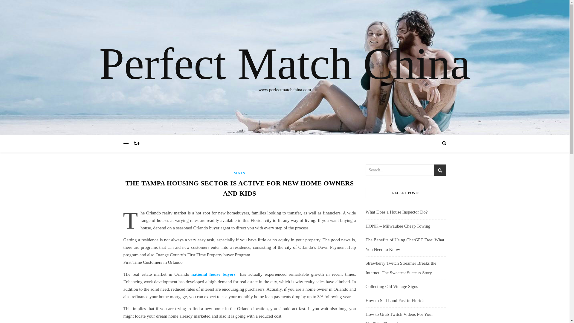  I want to click on What Does a House Inspector Do?, so click(396, 212).